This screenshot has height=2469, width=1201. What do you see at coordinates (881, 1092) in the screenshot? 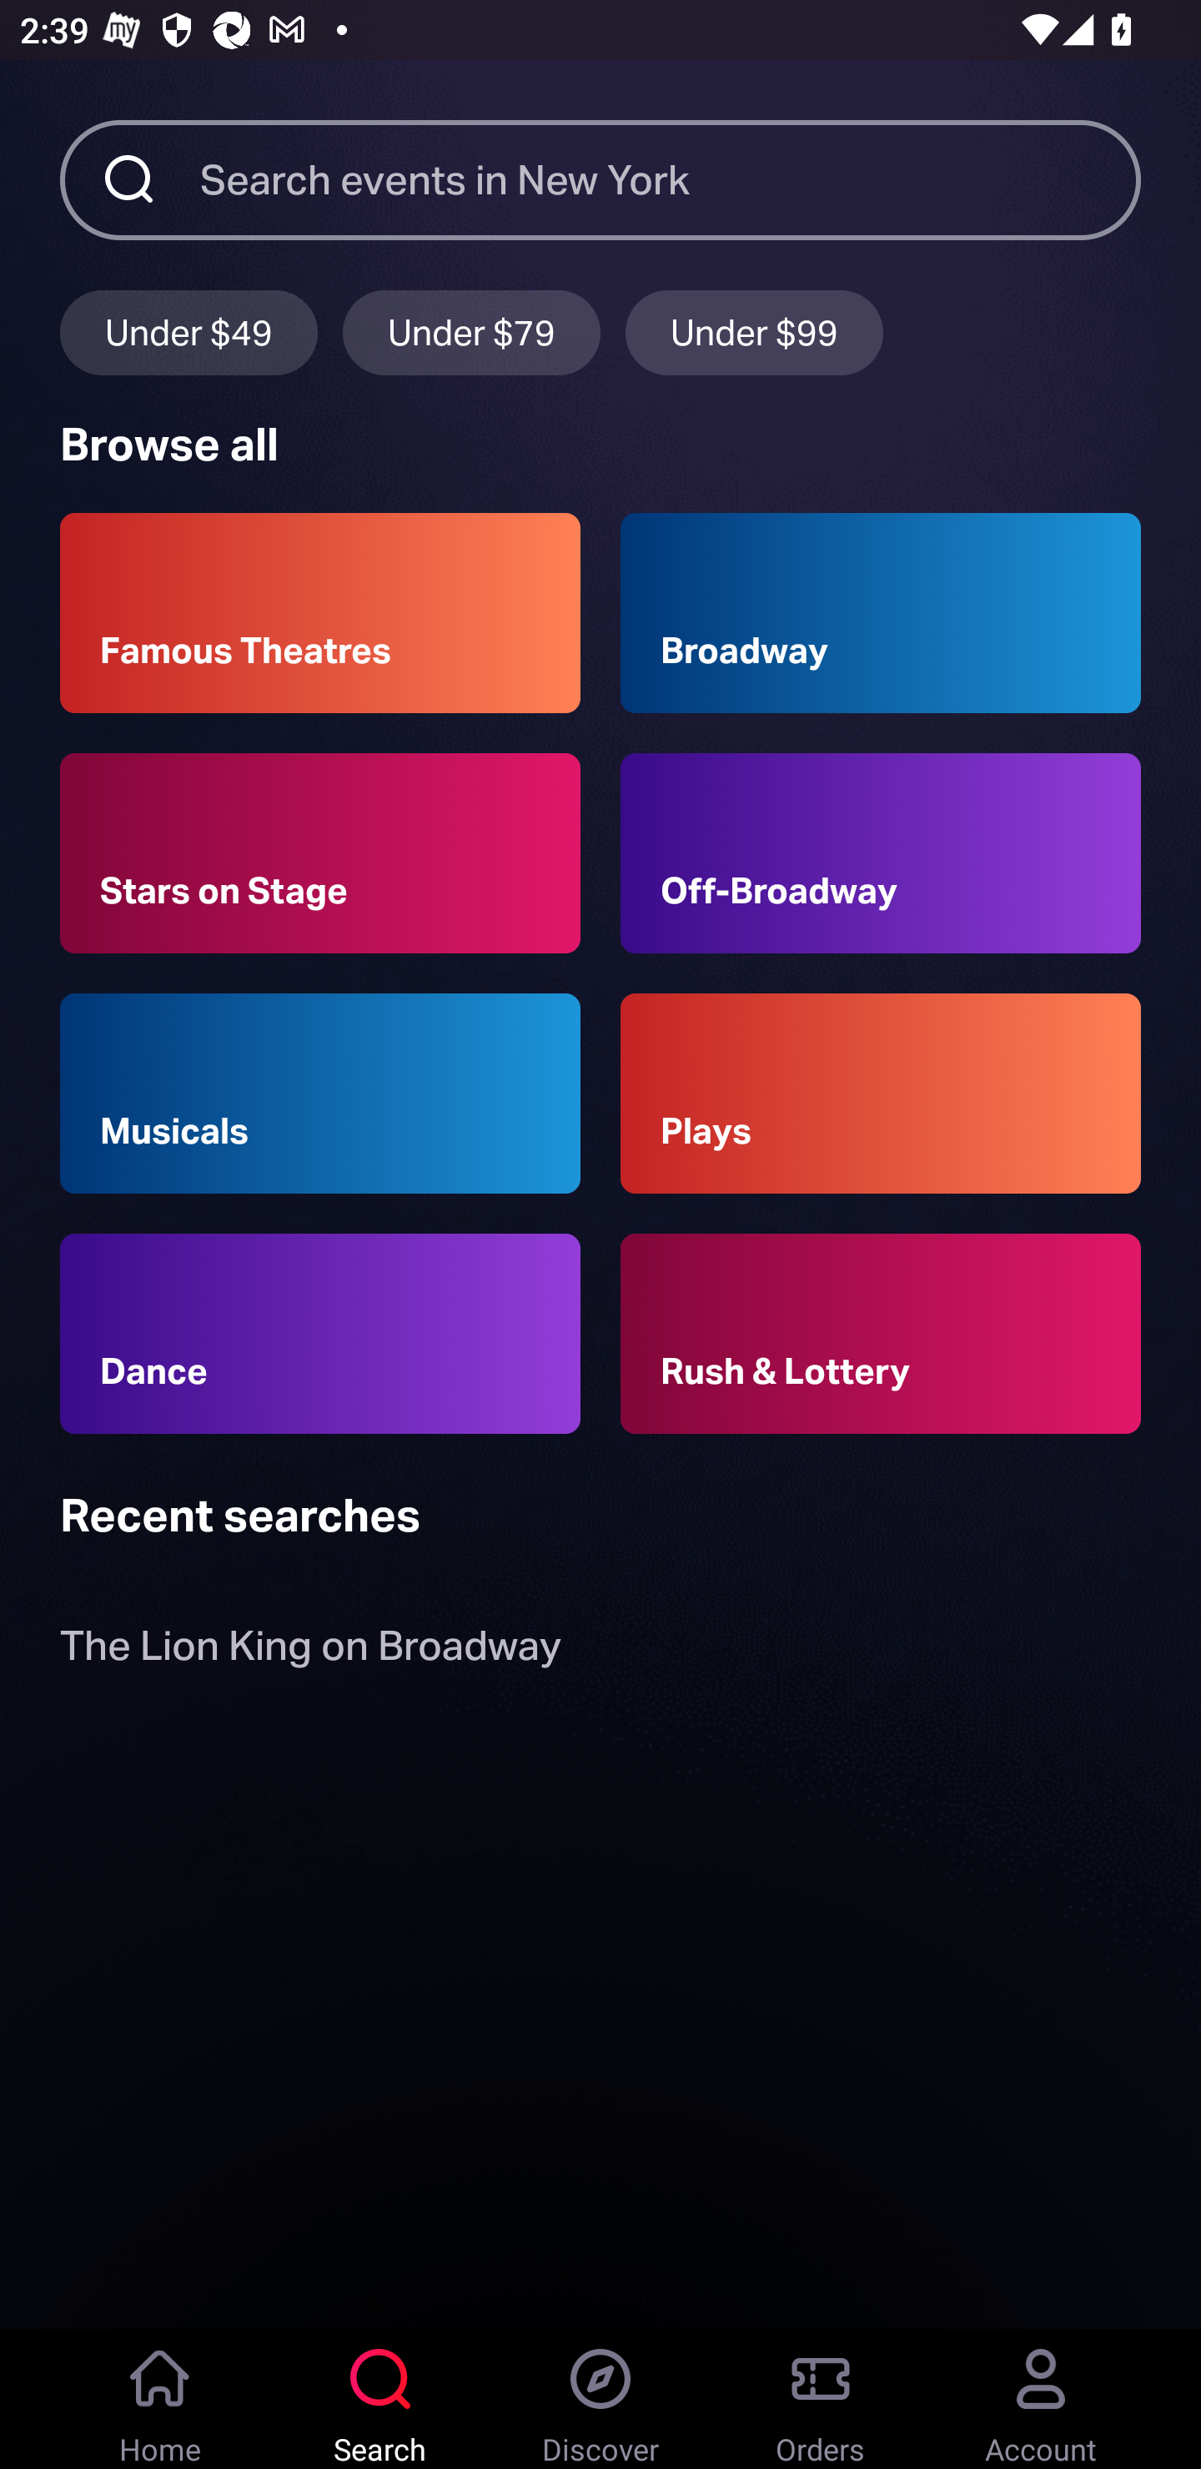
I see `Plays` at bounding box center [881, 1092].